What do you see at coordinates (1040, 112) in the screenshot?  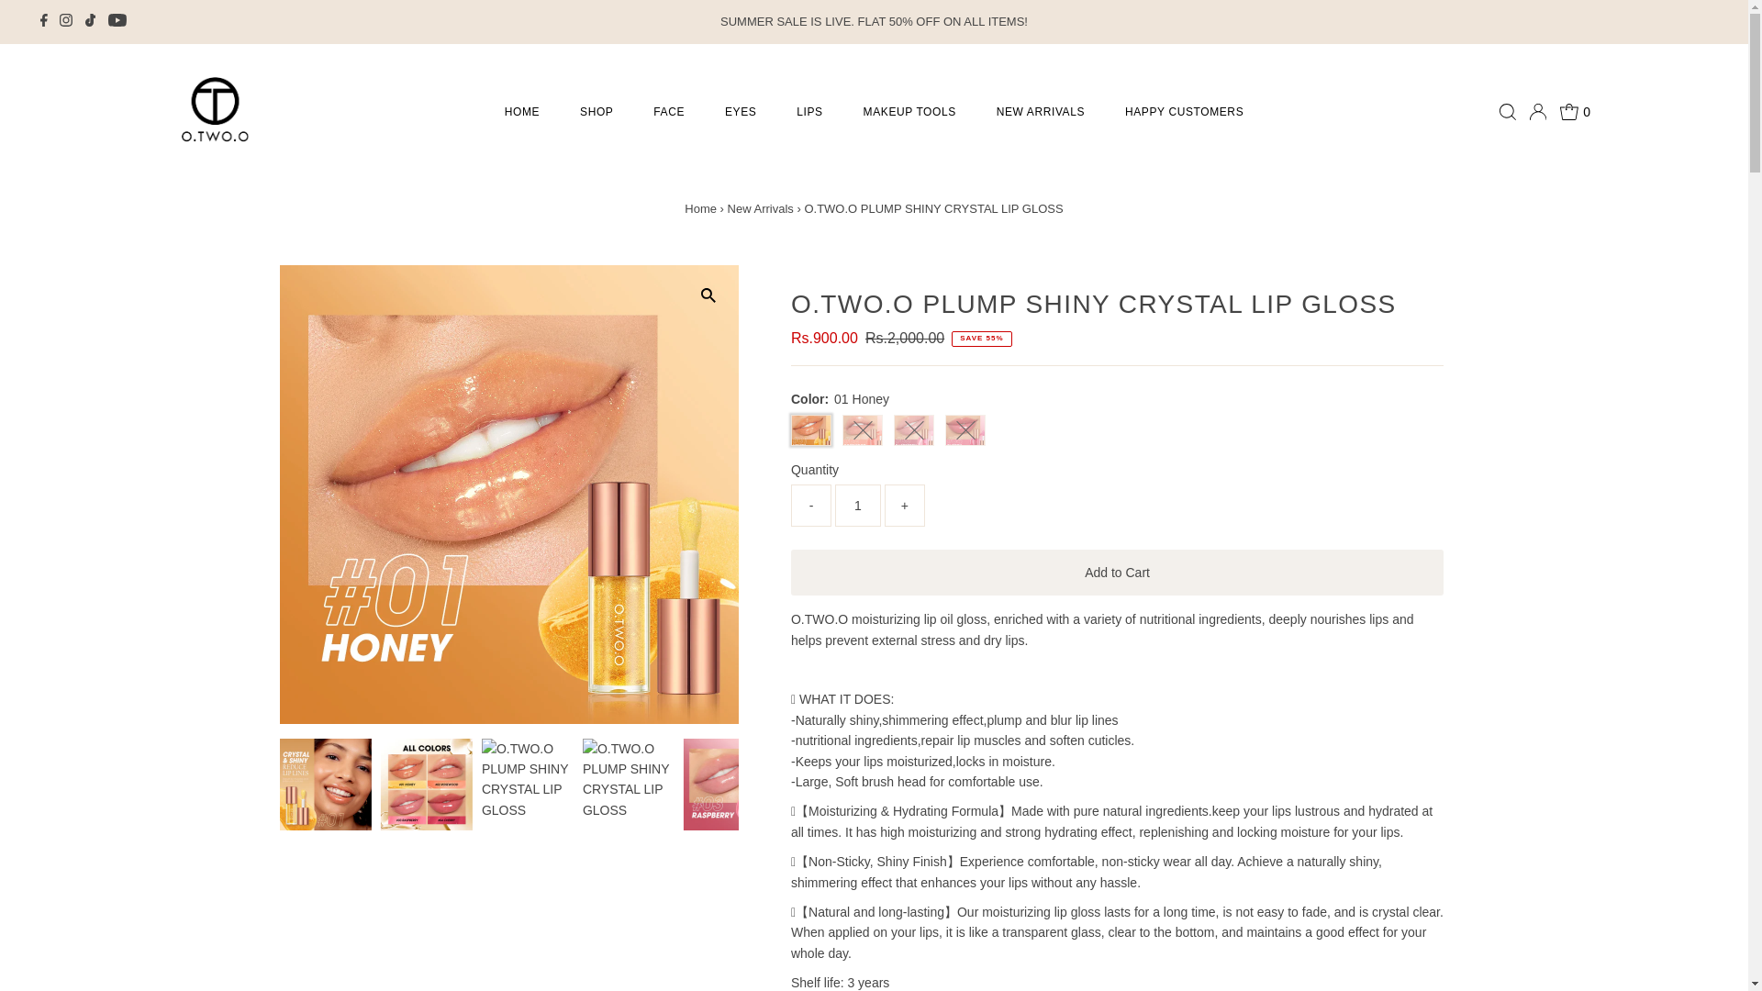 I see `NEW ARRIVALS` at bounding box center [1040, 112].